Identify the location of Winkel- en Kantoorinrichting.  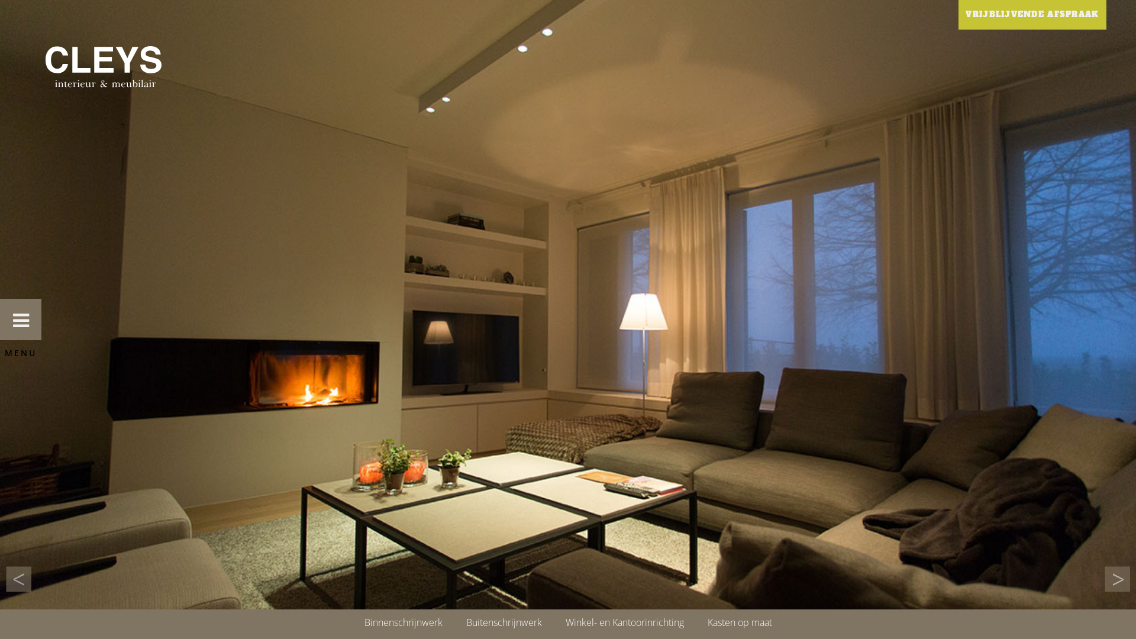
(625, 622).